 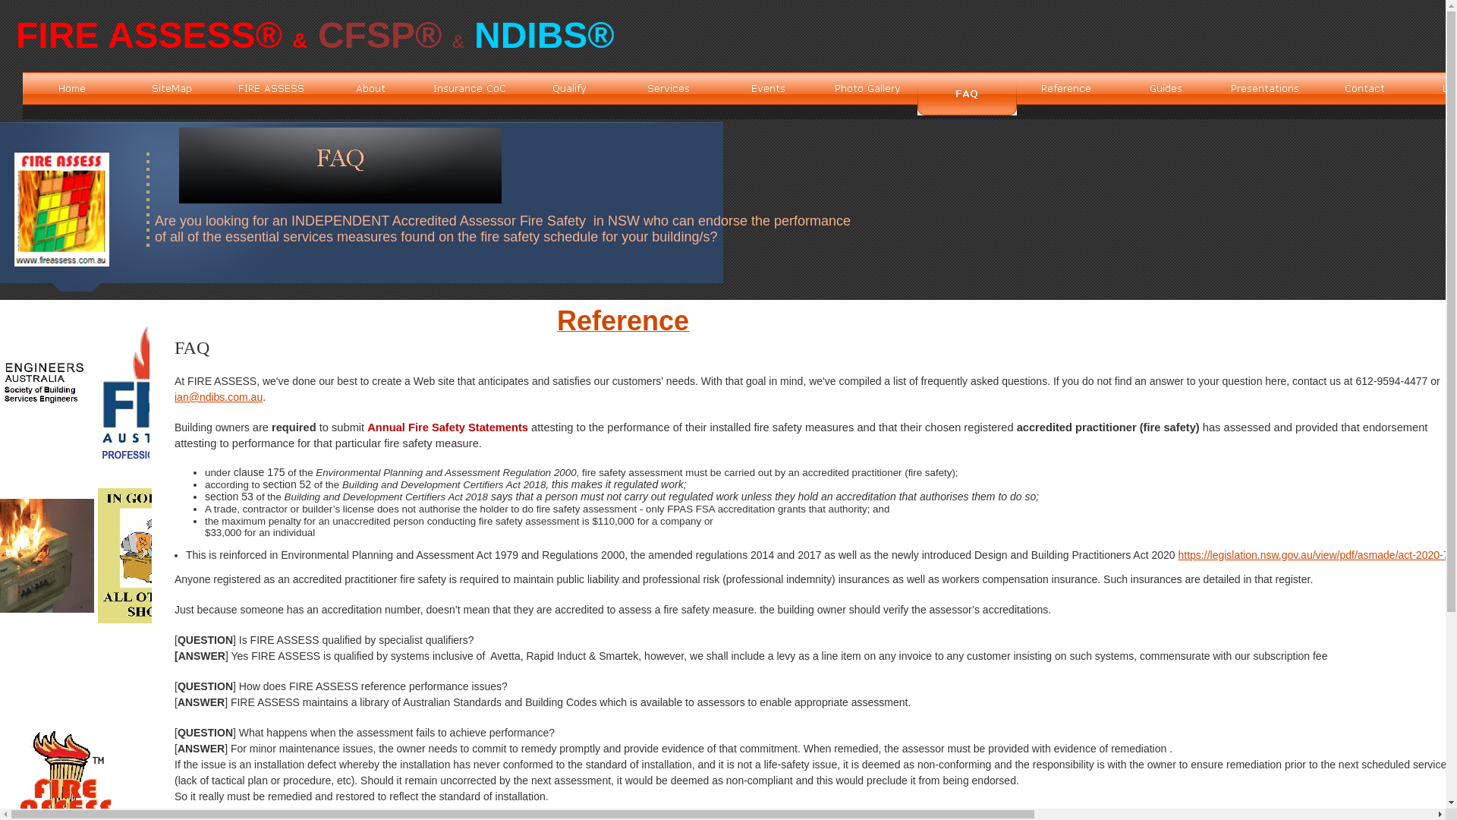 I want to click on FAQ, so click(x=967, y=94).